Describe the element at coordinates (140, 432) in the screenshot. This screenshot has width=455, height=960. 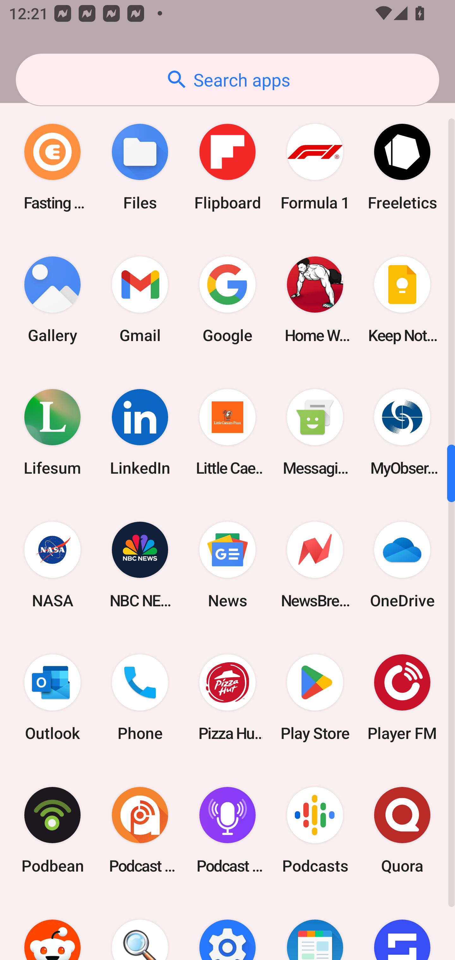
I see `LinkedIn` at that location.